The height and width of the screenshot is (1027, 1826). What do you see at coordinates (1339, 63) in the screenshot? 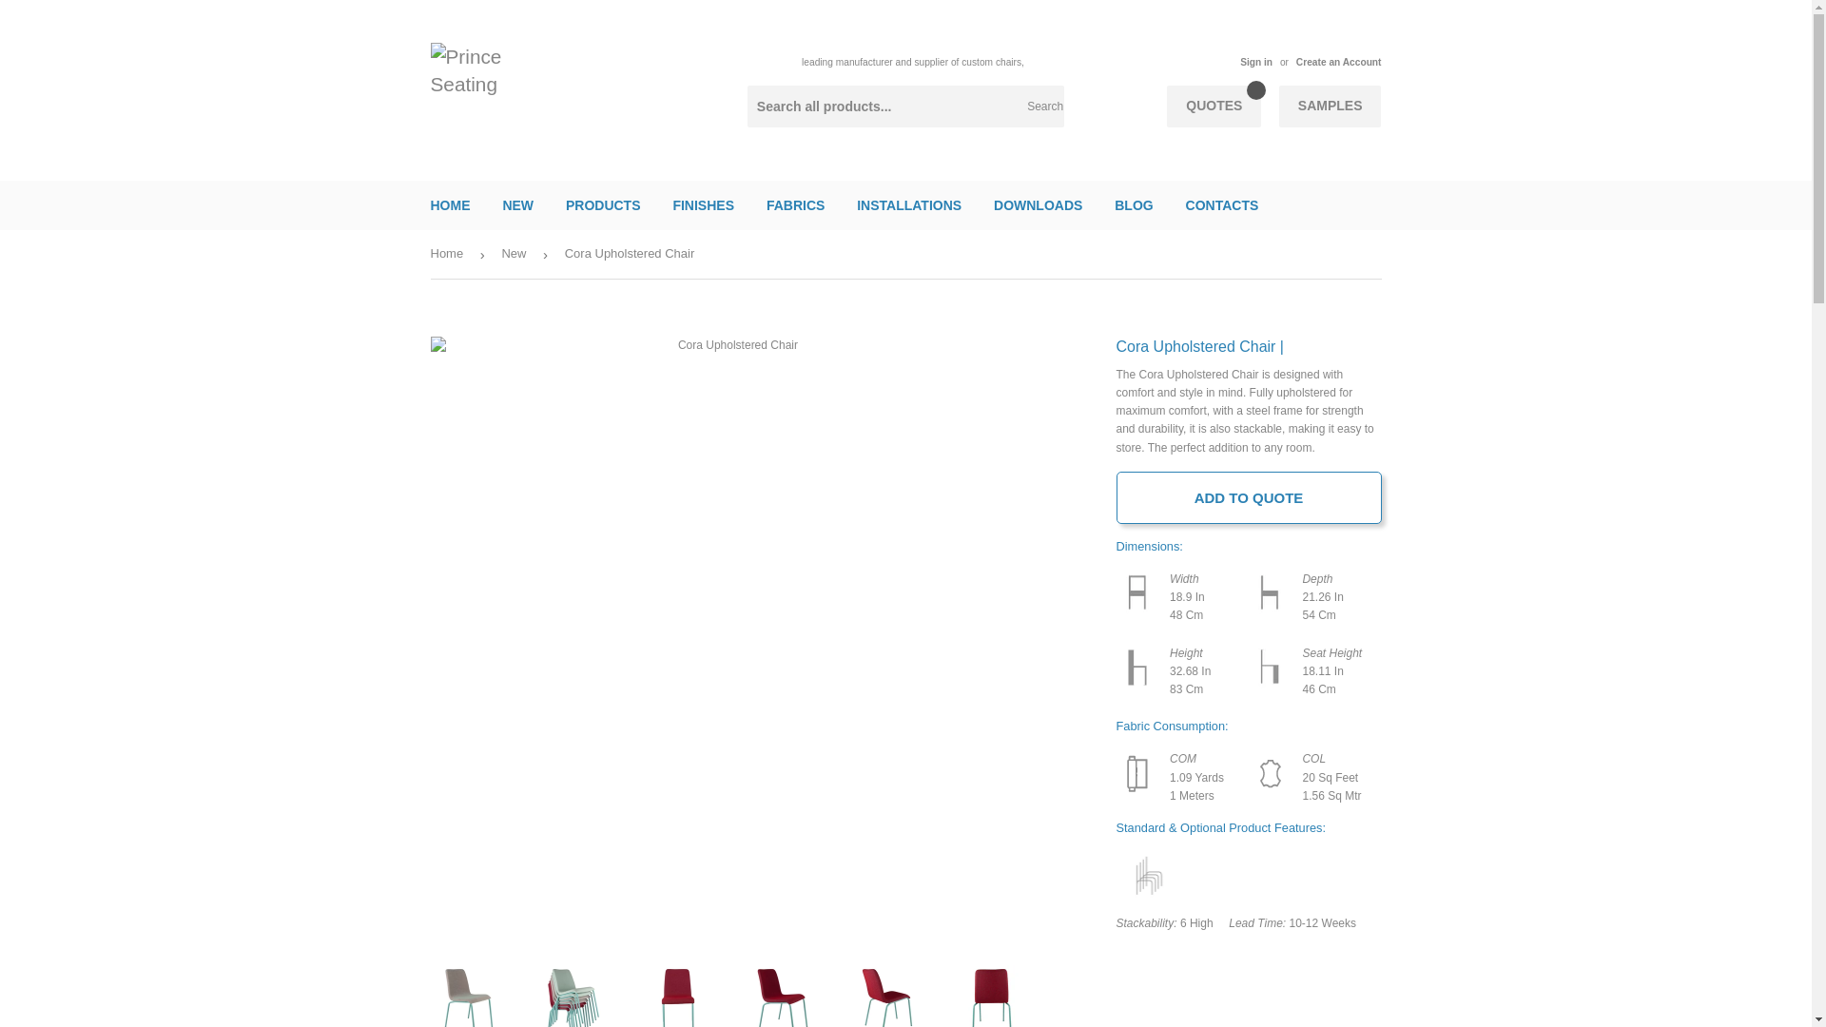
I see `Create an Account` at bounding box center [1339, 63].